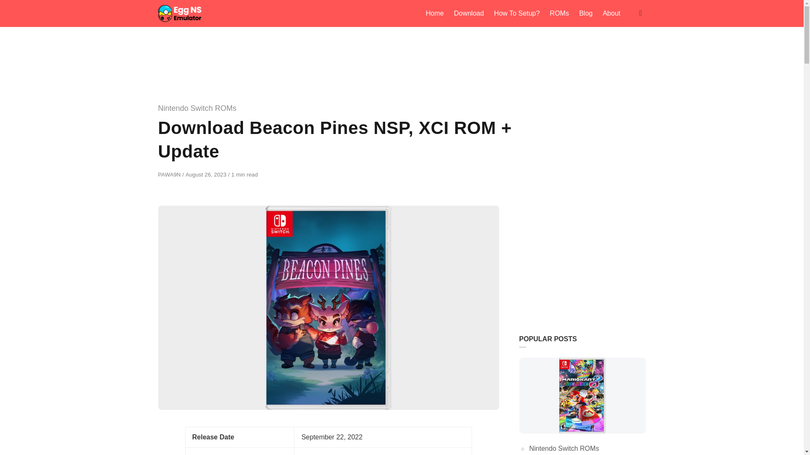 The width and height of the screenshot is (810, 455). I want to click on Nintendo Switch ROMs, so click(564, 448).